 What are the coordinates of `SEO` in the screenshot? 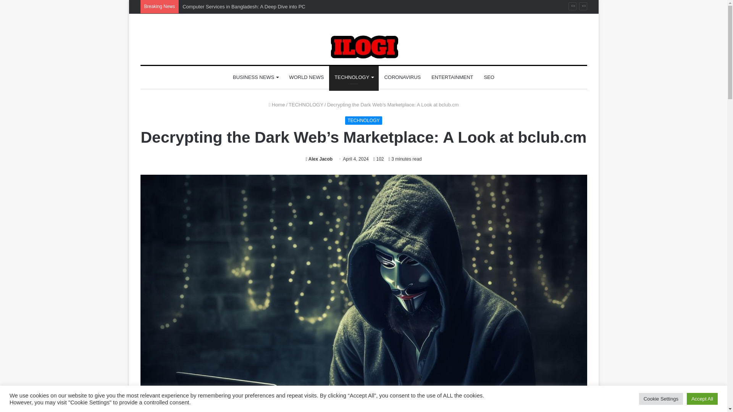 It's located at (489, 77).